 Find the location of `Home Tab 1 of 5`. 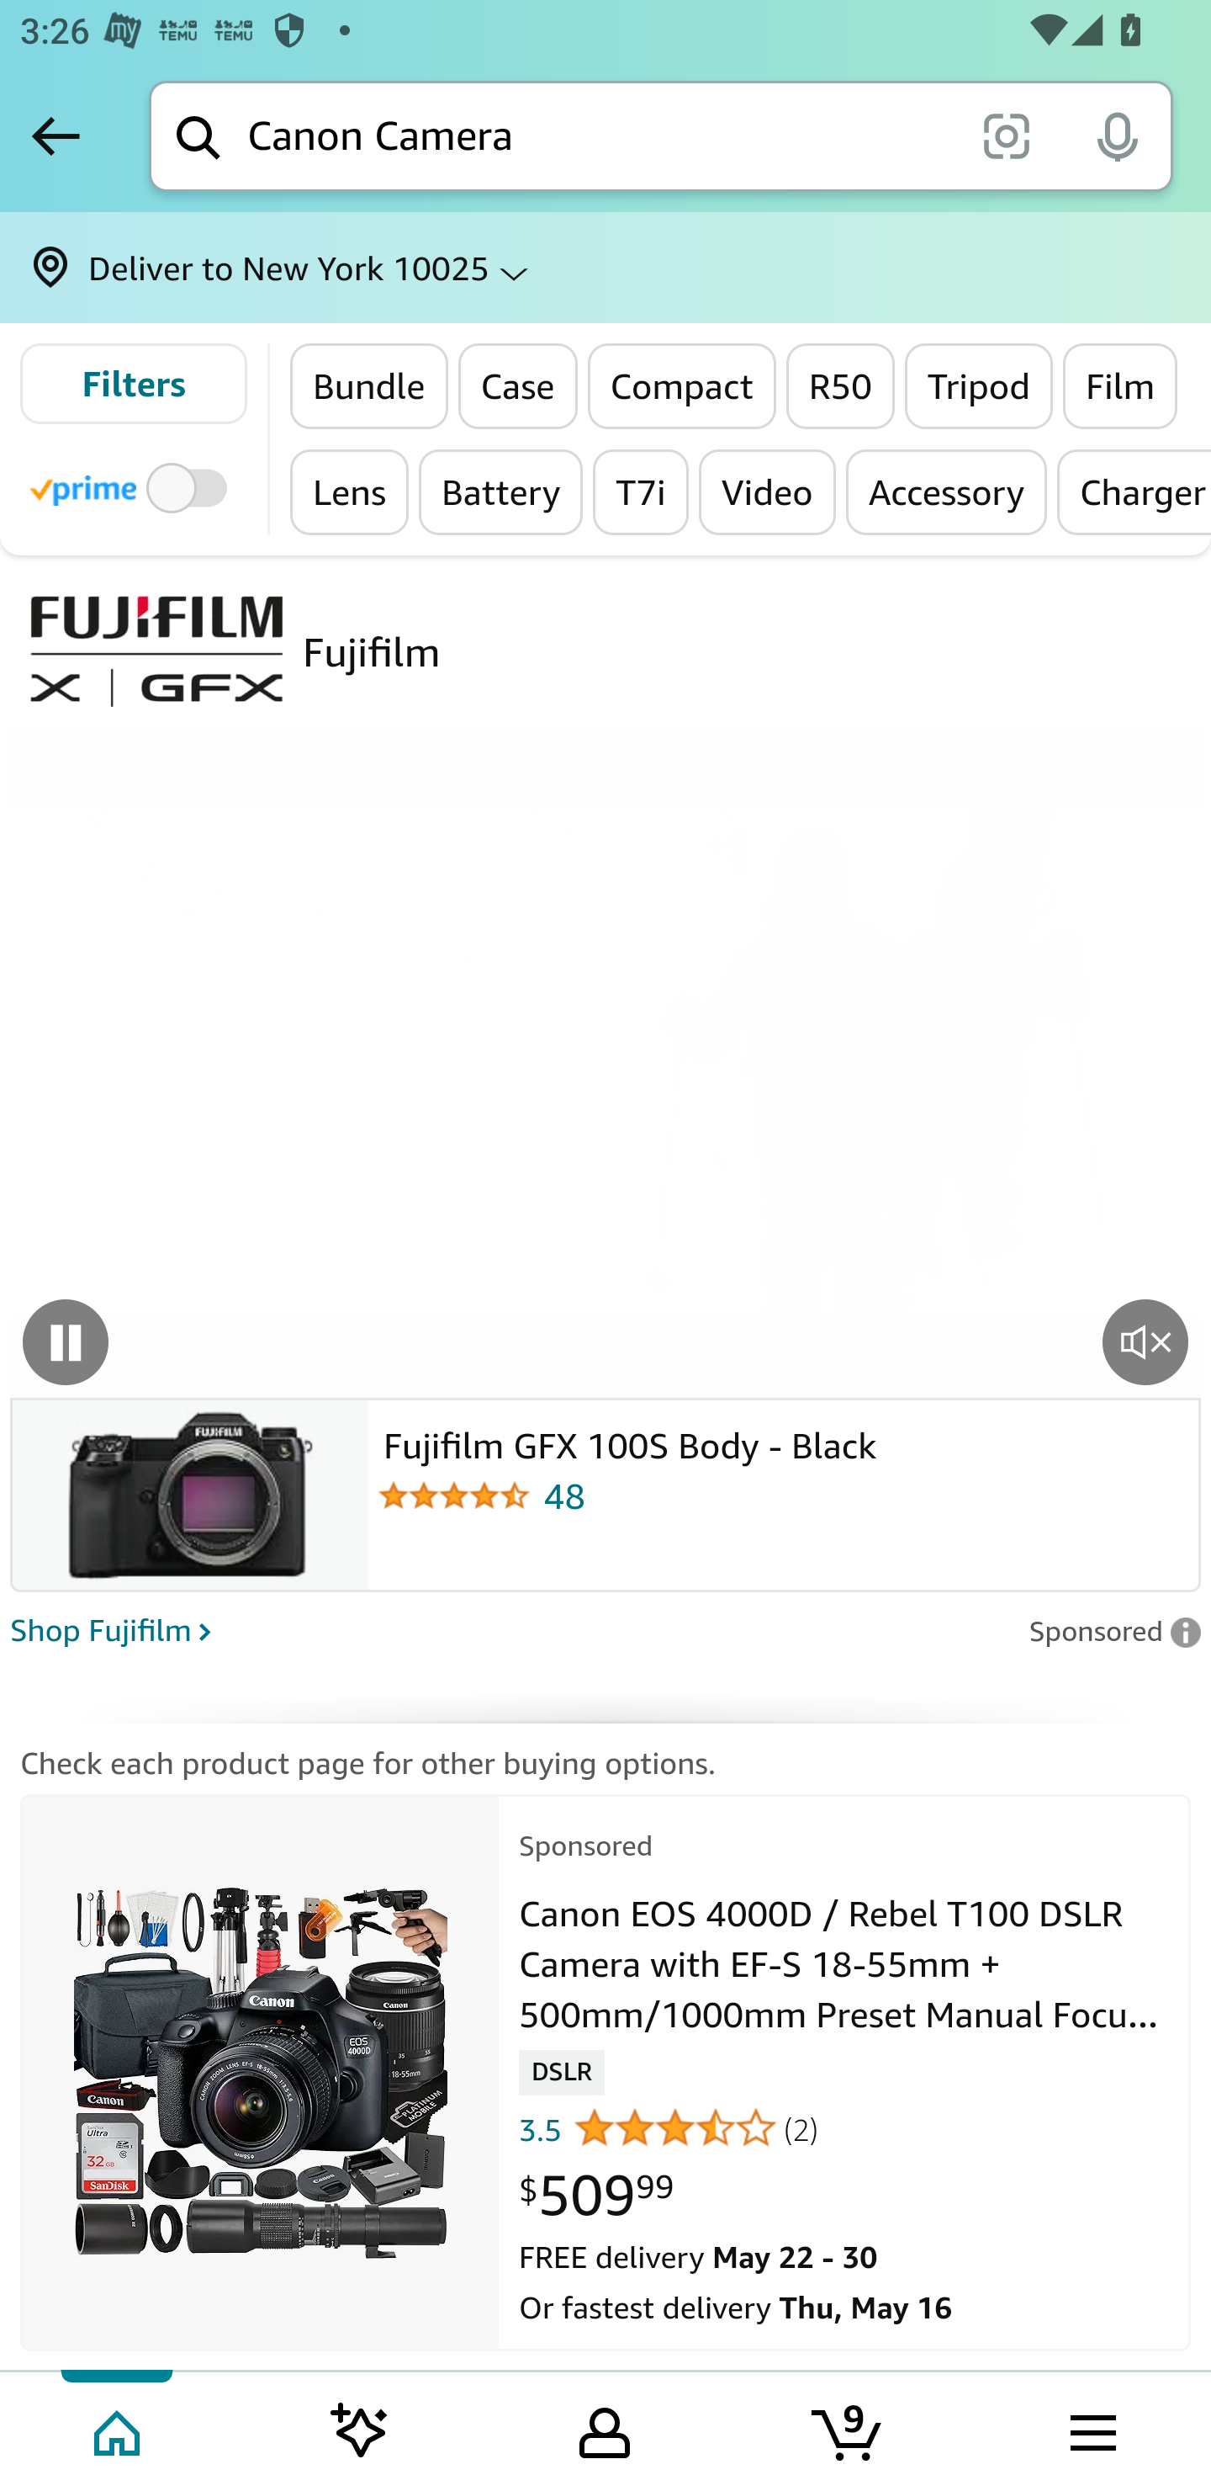

Home Tab 1 of 5 is located at coordinates (119, 2430).